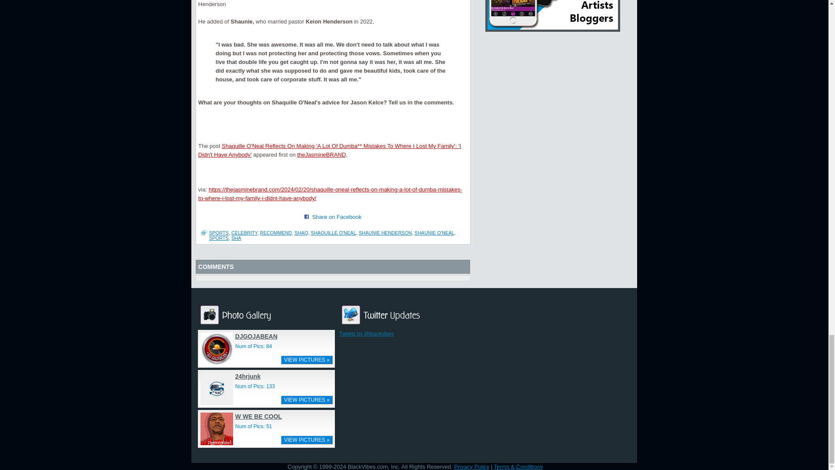 The width and height of the screenshot is (835, 470). I want to click on SHAUNIE O'NEAL, so click(434, 233).